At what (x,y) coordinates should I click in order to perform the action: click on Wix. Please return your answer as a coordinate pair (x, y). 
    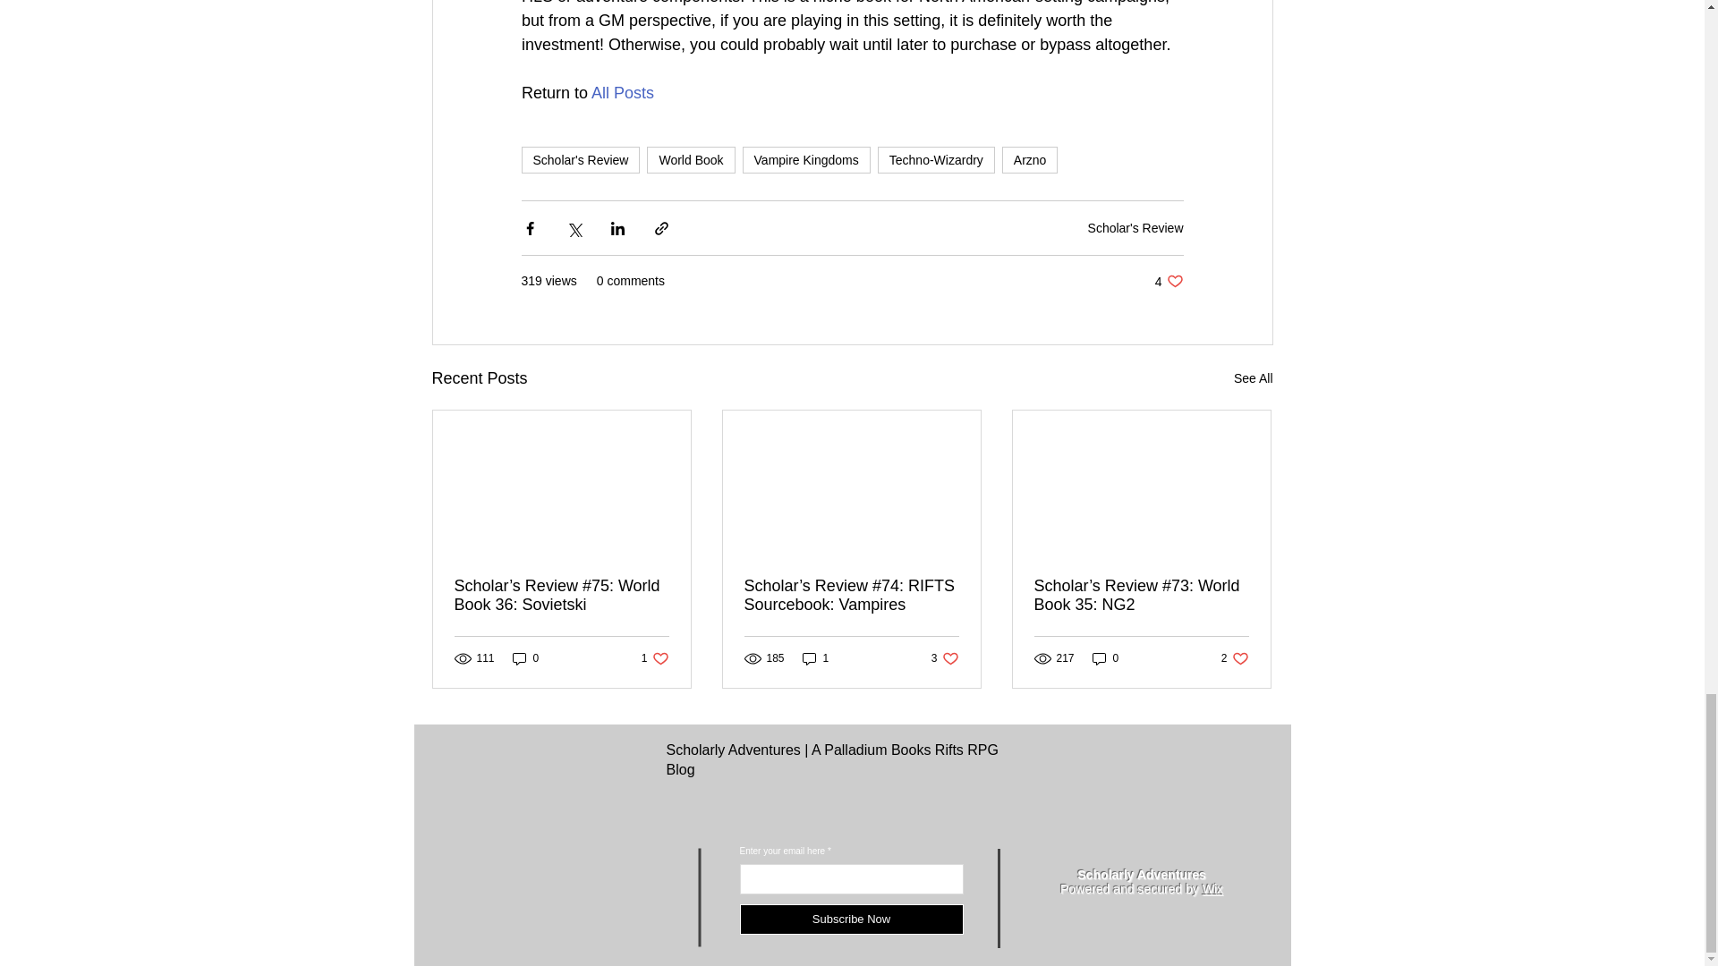
    Looking at the image, I should click on (1213, 889).